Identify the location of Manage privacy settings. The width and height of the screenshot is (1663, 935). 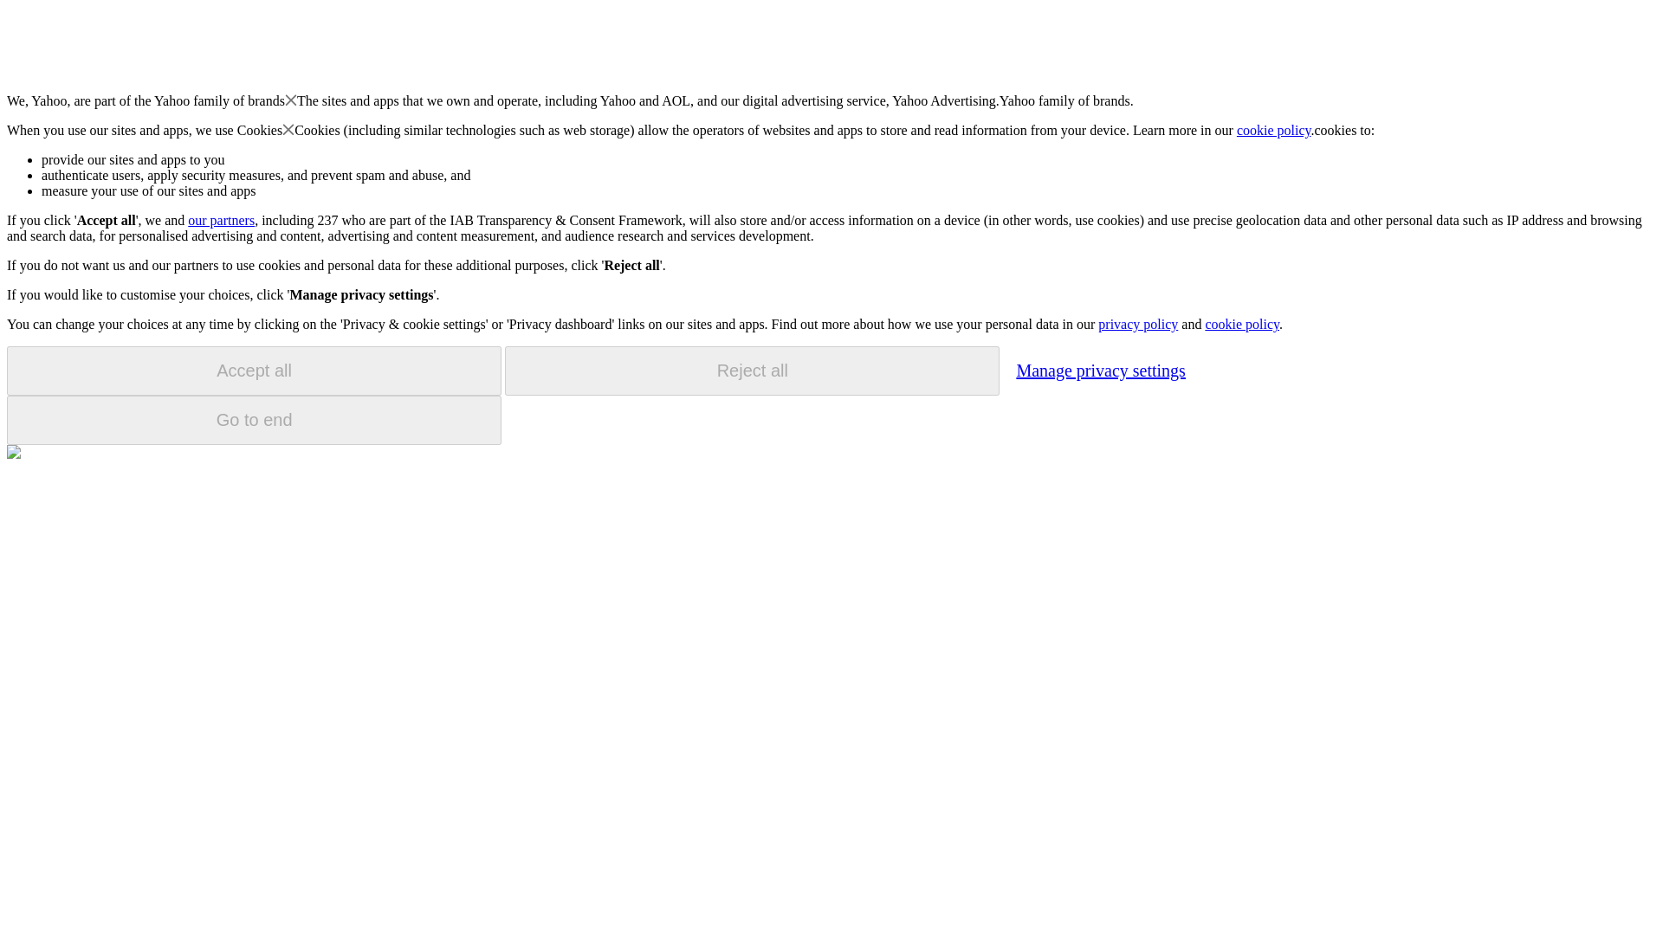
(1100, 370).